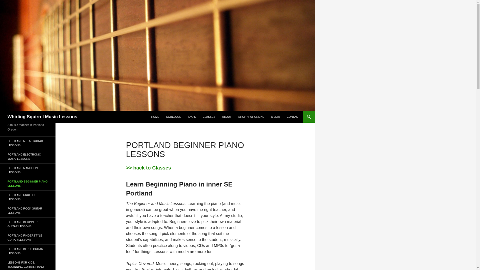  What do you see at coordinates (28, 251) in the screenshot?
I see `PORTLAND BLUES GUITAR LESSONS` at bounding box center [28, 251].